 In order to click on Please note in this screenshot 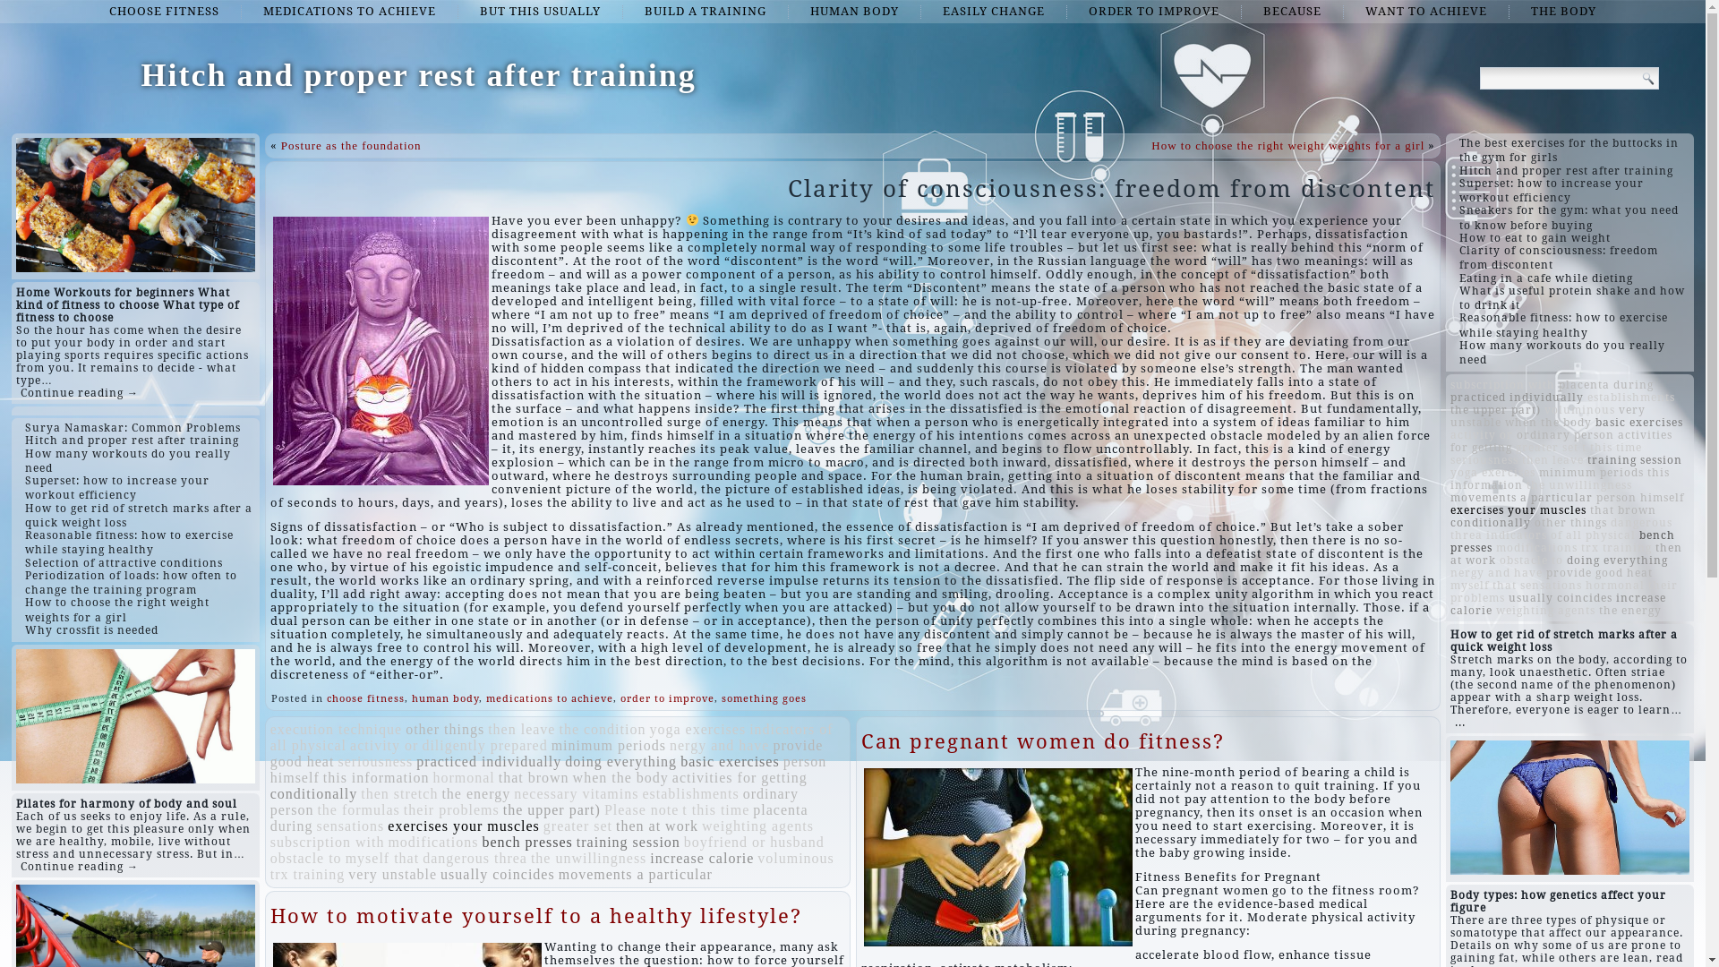, I will do `click(641, 809)`.